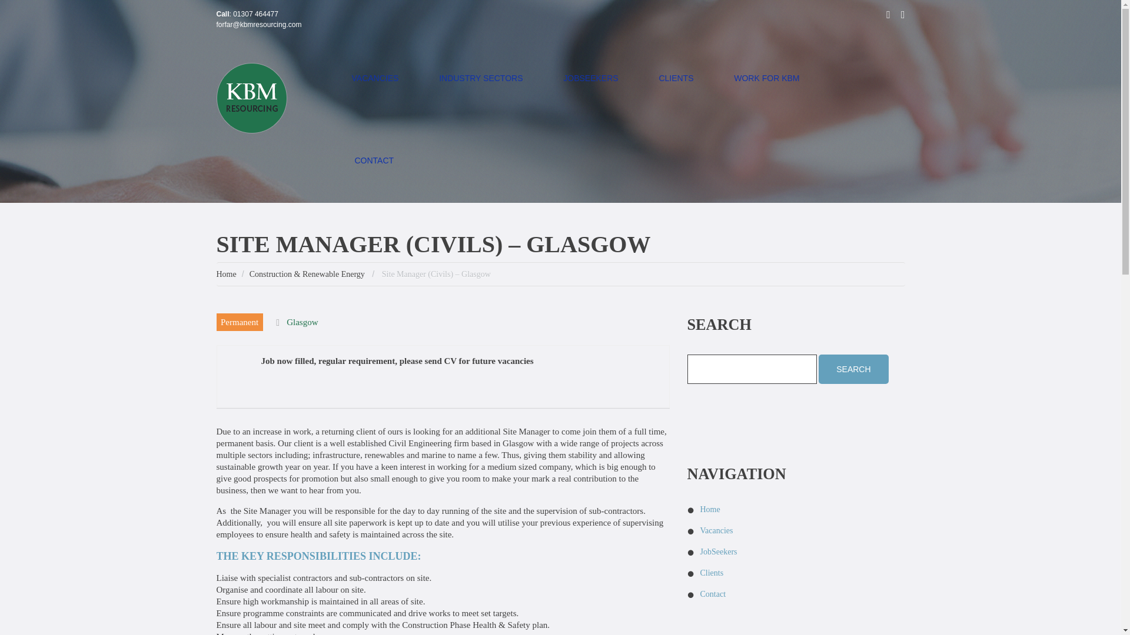  I want to click on Home, so click(226, 274).